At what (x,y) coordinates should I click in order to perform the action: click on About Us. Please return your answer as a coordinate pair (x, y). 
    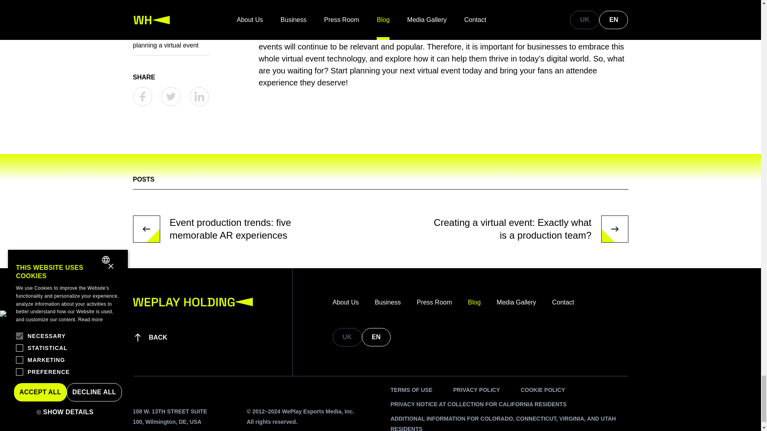
    Looking at the image, I should click on (345, 302).